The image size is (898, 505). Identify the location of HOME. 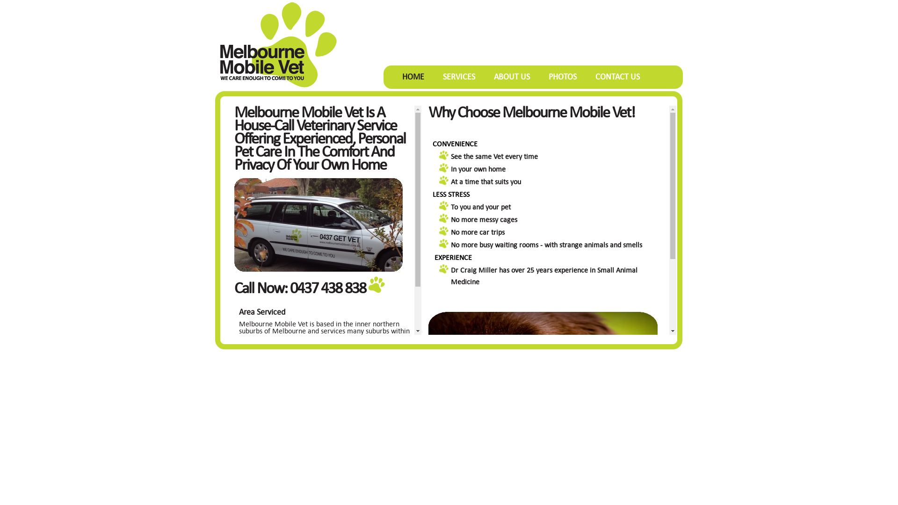
(413, 77).